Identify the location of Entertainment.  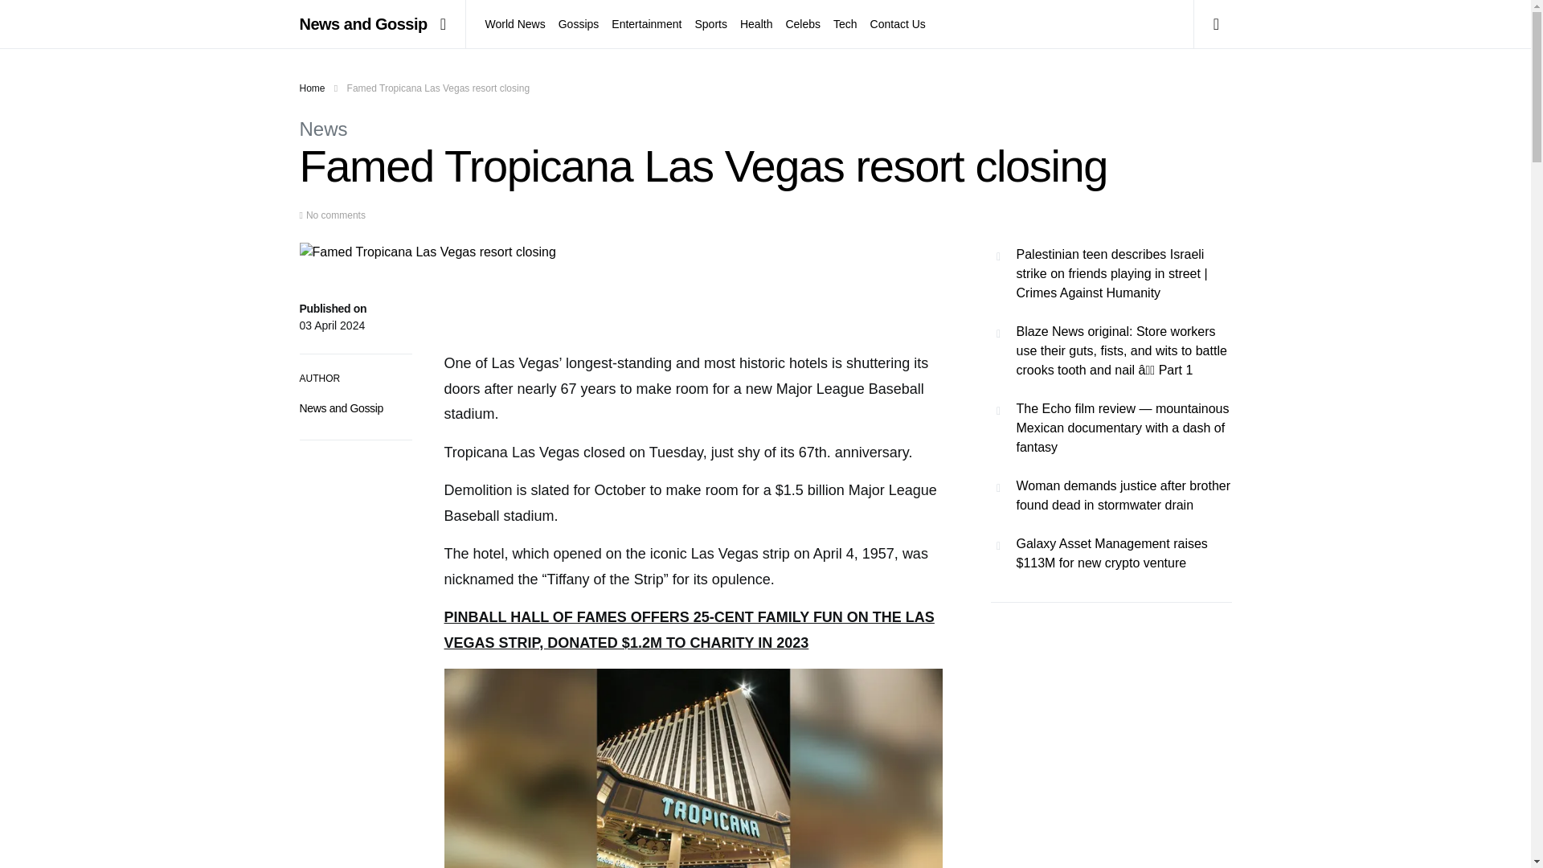
(646, 24).